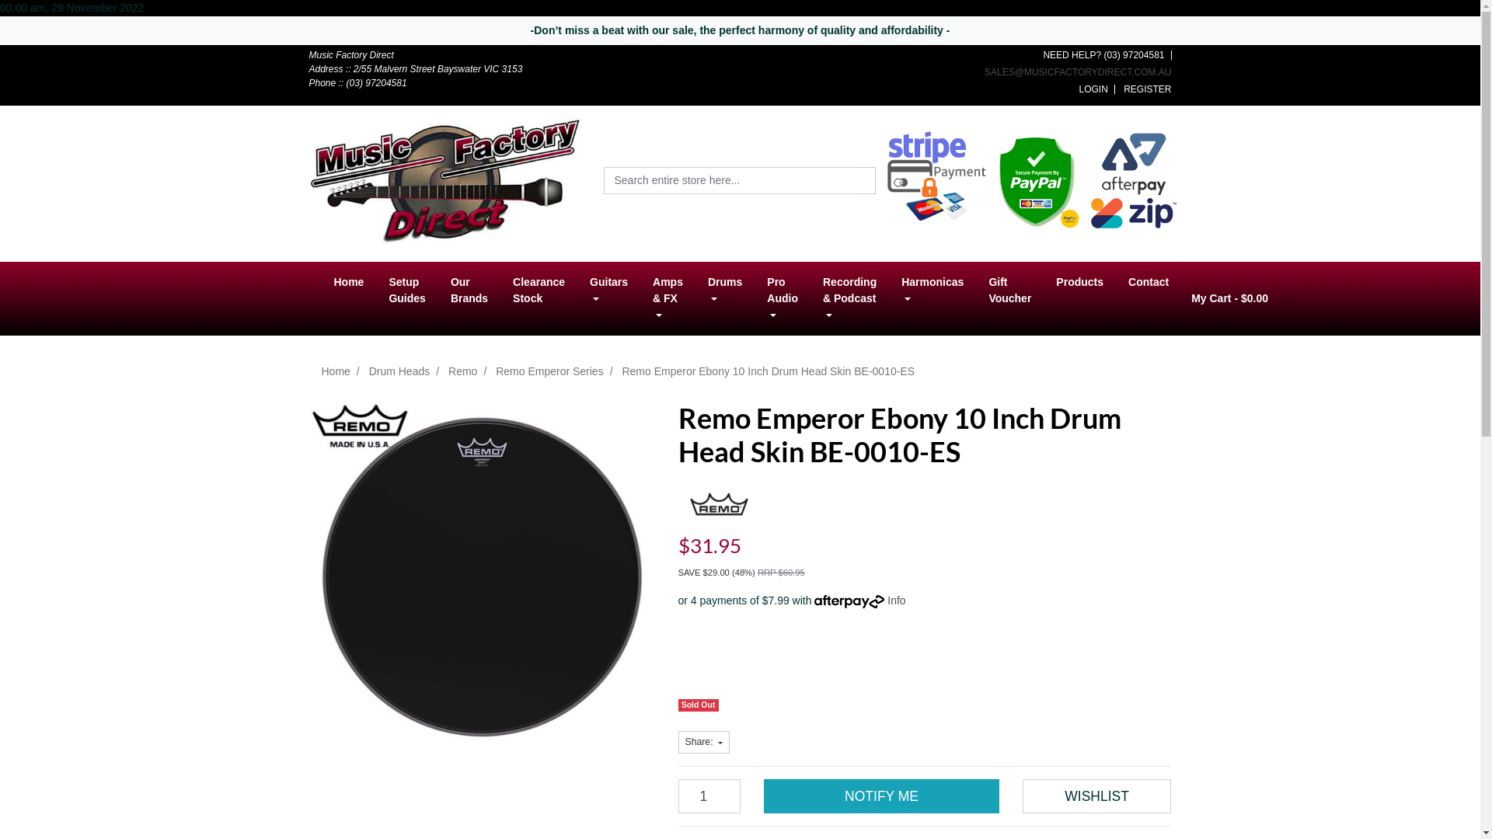 Image resolution: width=1492 pixels, height=839 pixels. I want to click on Our Brands, so click(469, 291).